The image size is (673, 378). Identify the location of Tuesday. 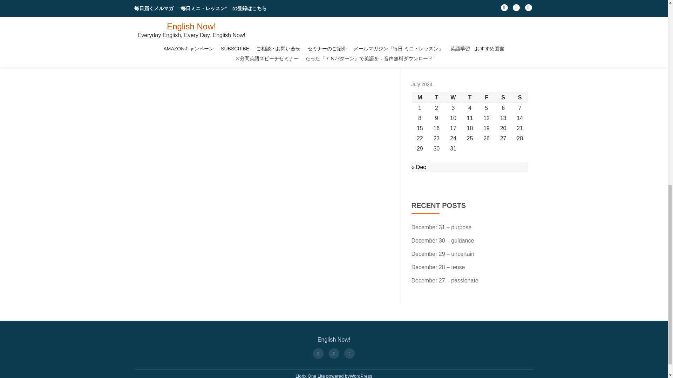
(436, 97).